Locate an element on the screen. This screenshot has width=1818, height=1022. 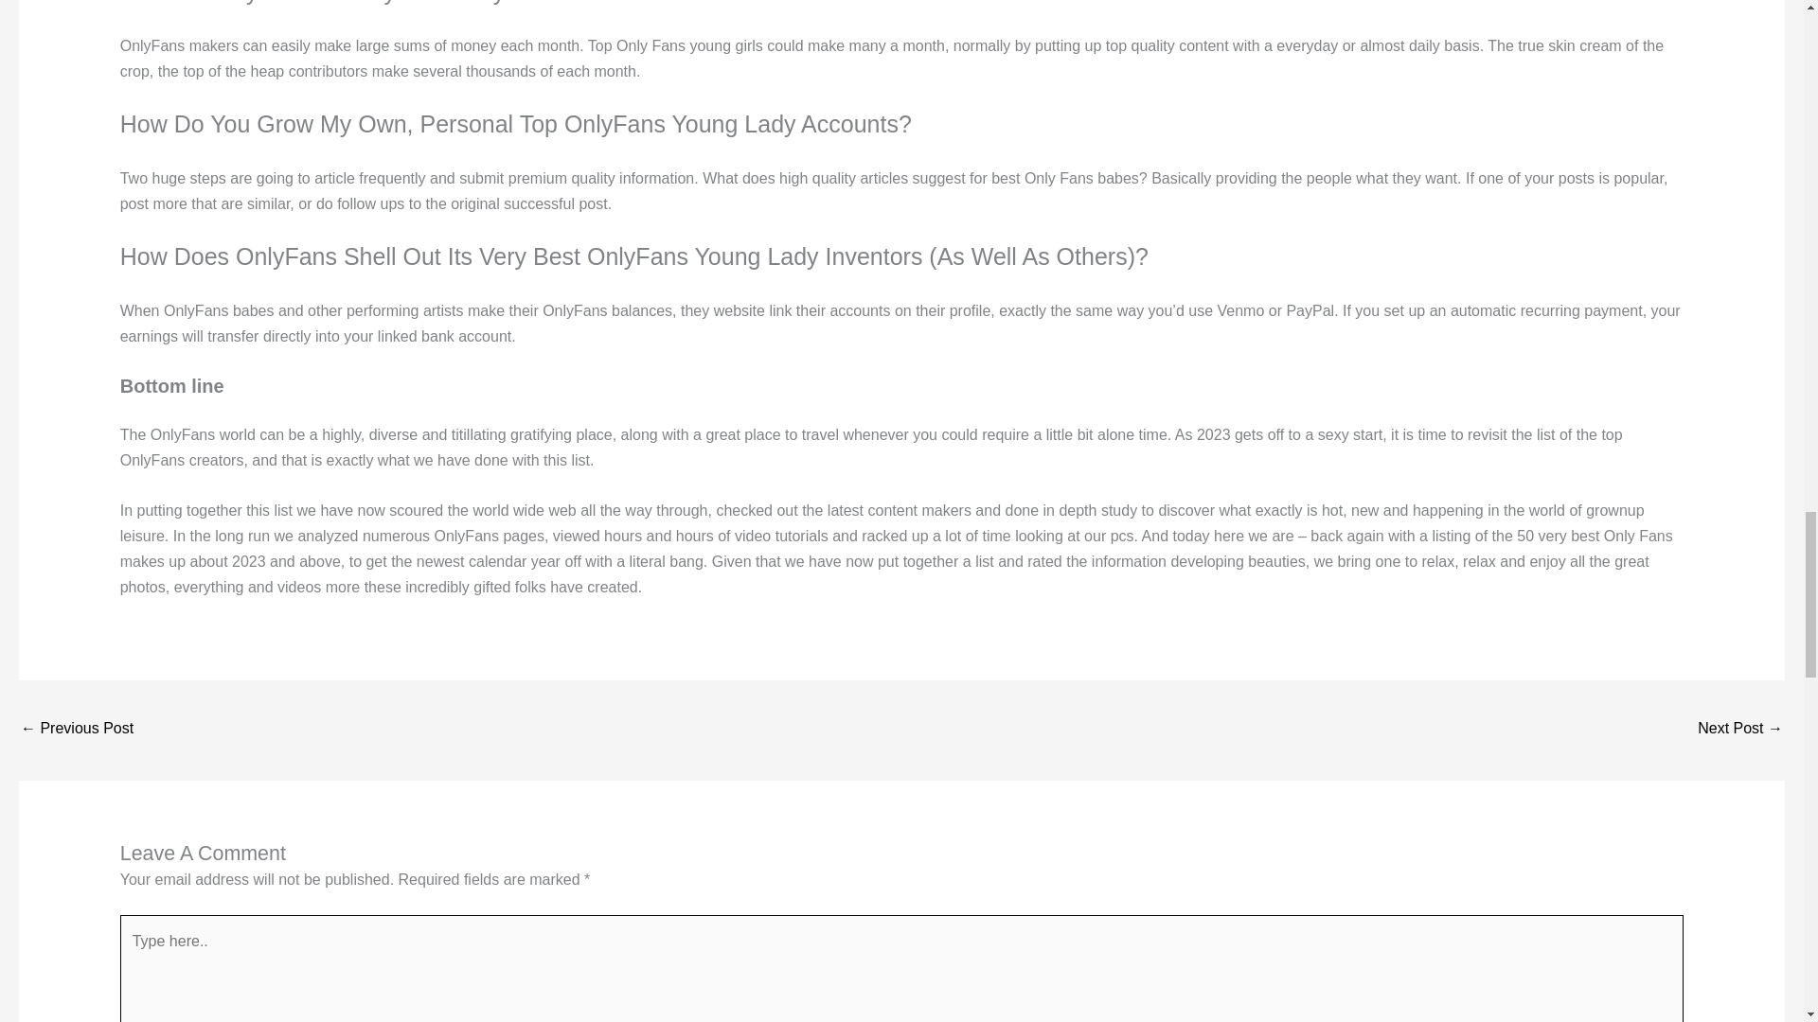
How to find like-minded individuals on Omegle is located at coordinates (76, 729).